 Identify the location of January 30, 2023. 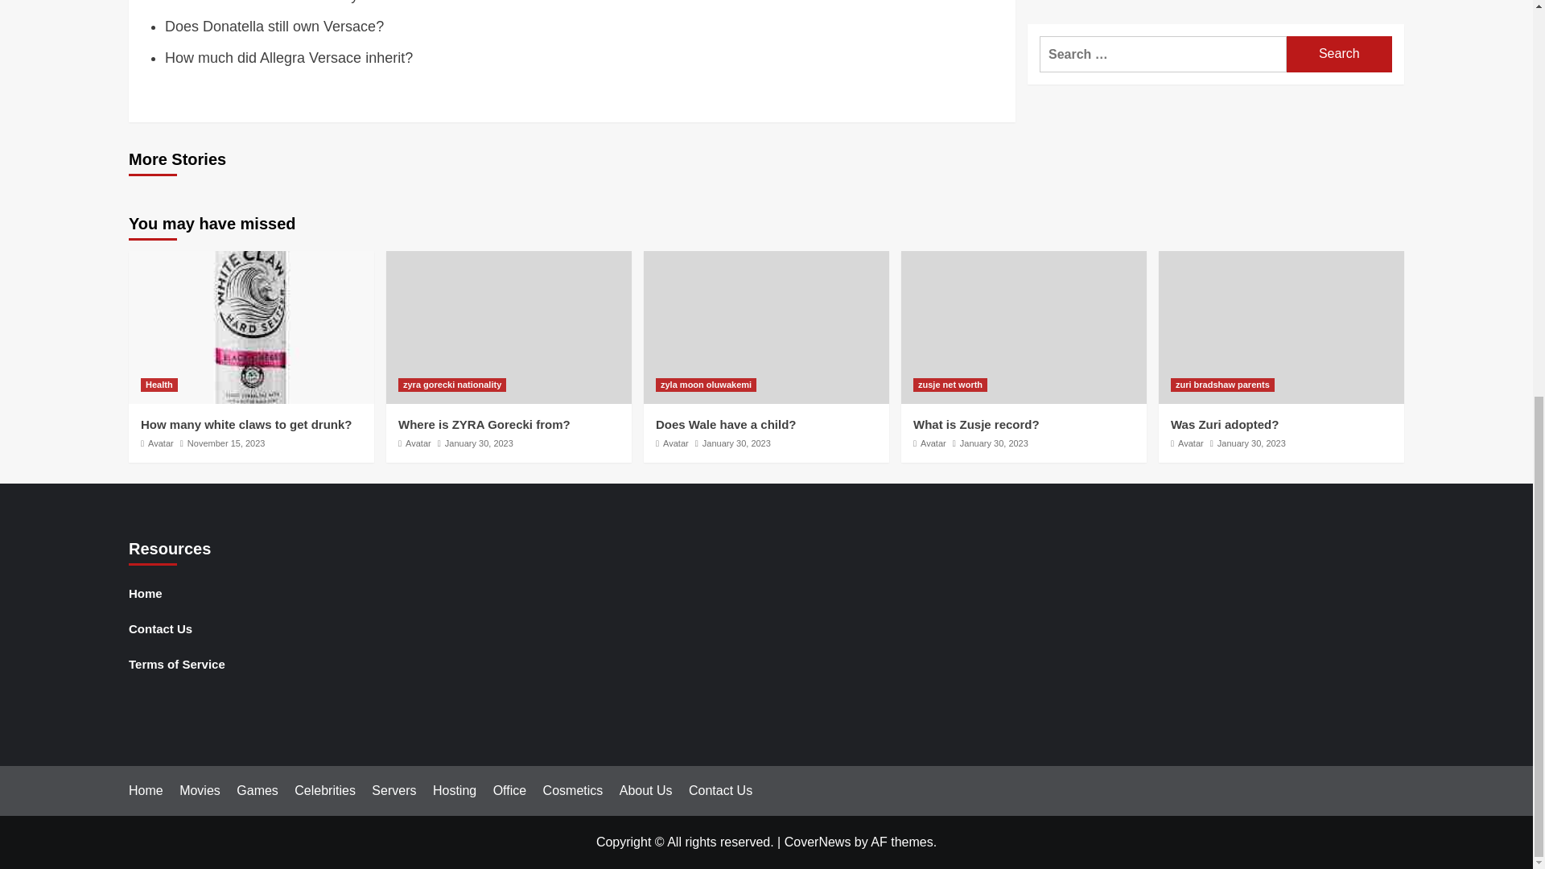
(737, 443).